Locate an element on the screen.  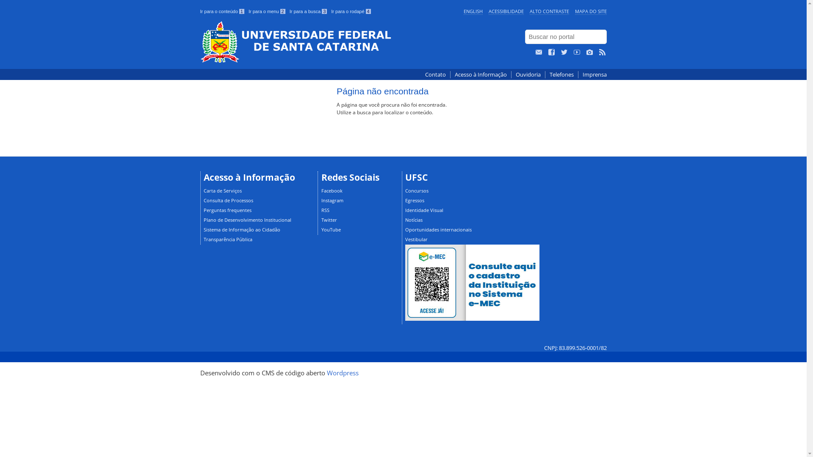
Curta no Facebook is located at coordinates (551, 52).